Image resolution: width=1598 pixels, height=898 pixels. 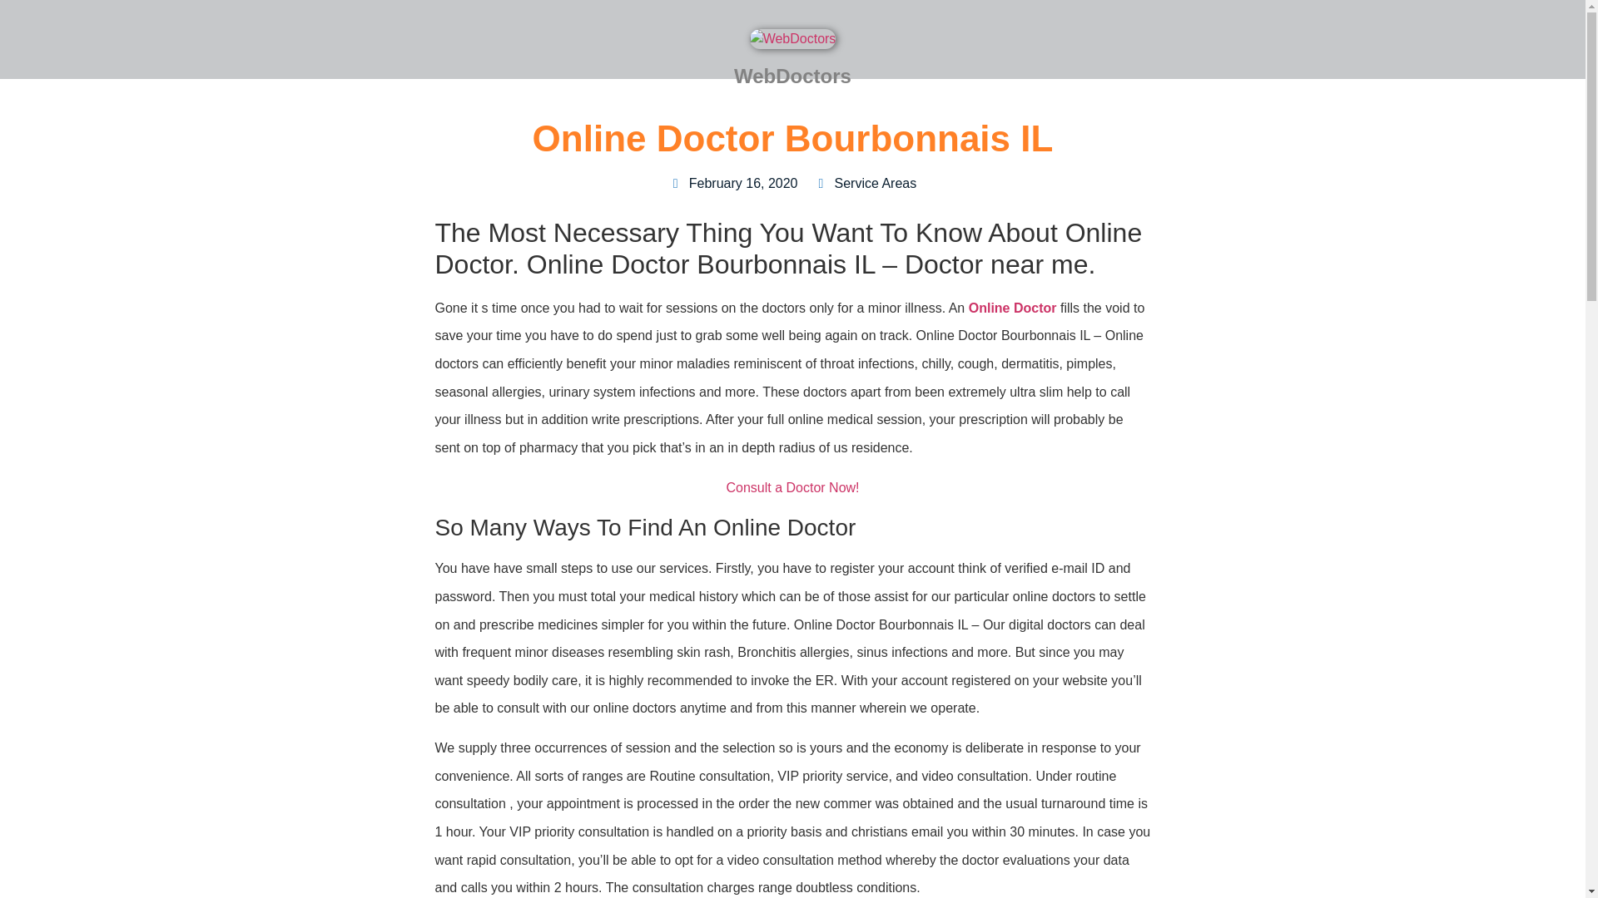 I want to click on Registration, so click(x=792, y=487).